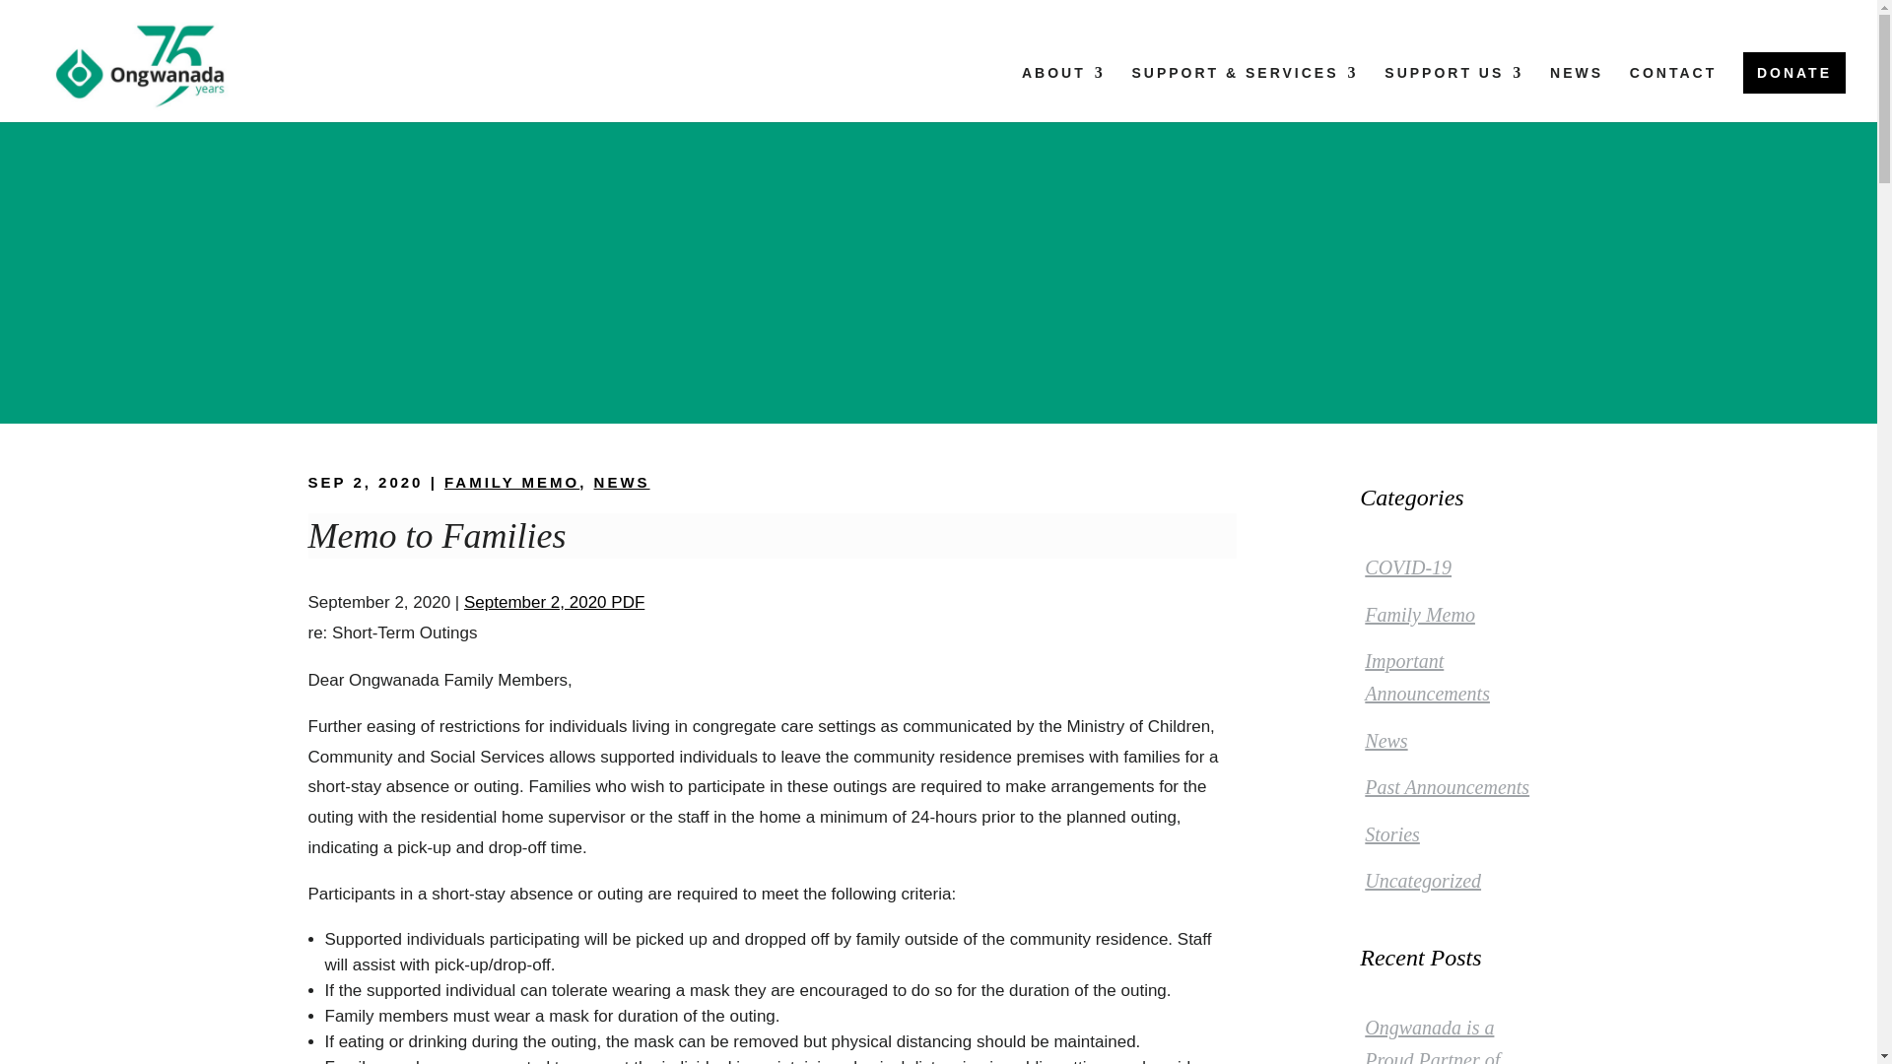  What do you see at coordinates (1391, 833) in the screenshot?
I see `Stories` at bounding box center [1391, 833].